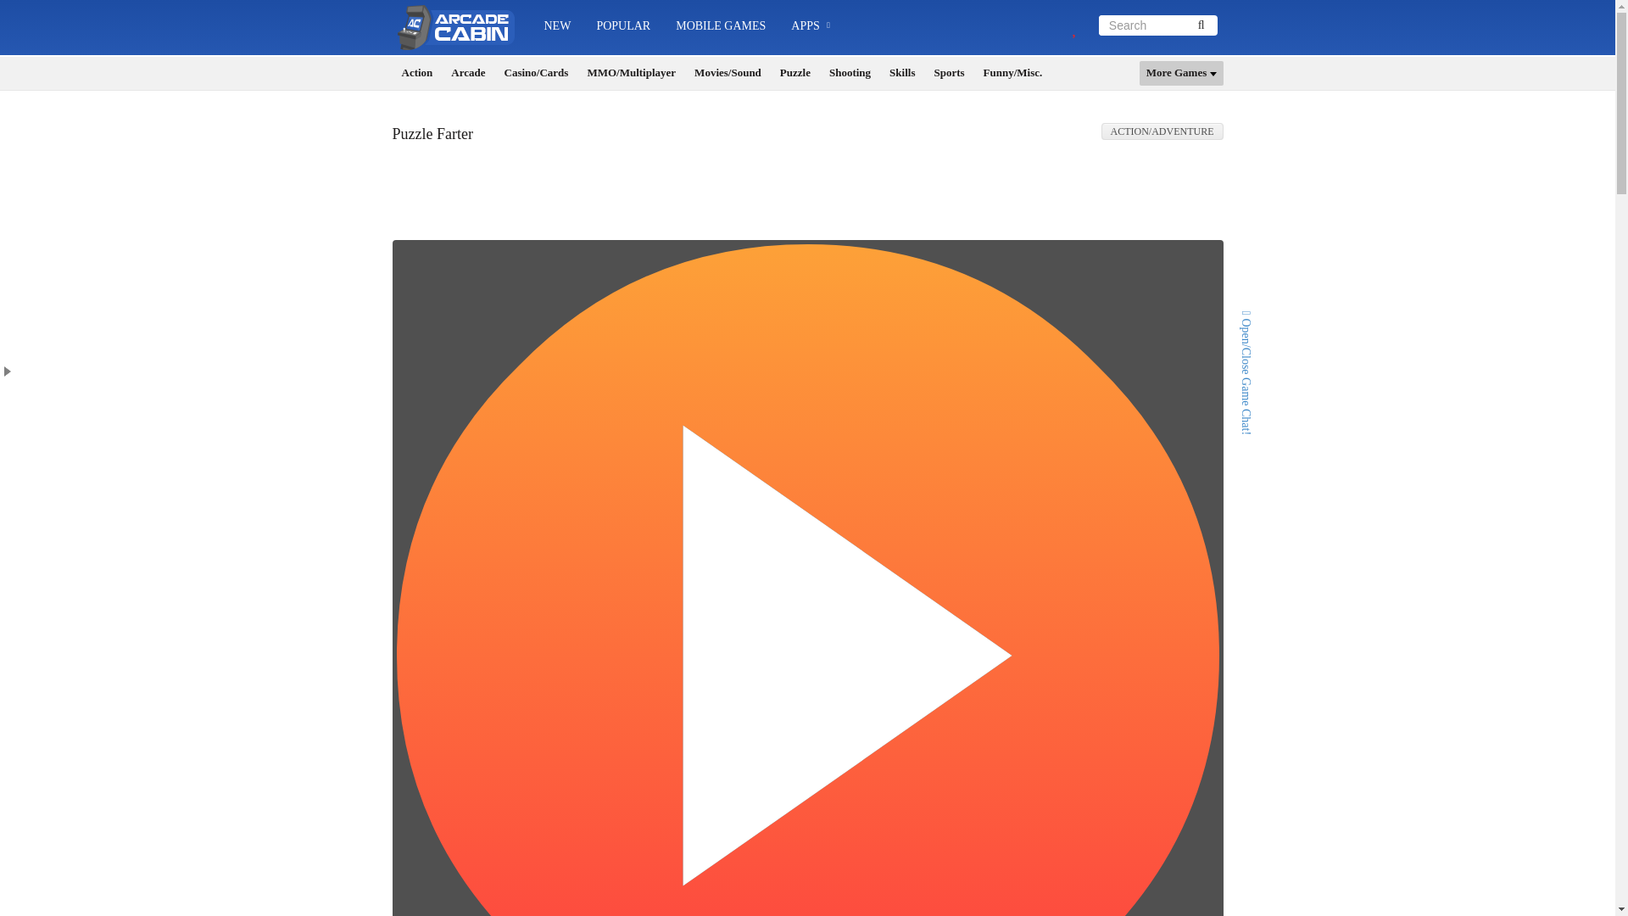 The image size is (1628, 916). Describe the element at coordinates (808, 197) in the screenshot. I see `Advertisement` at that location.